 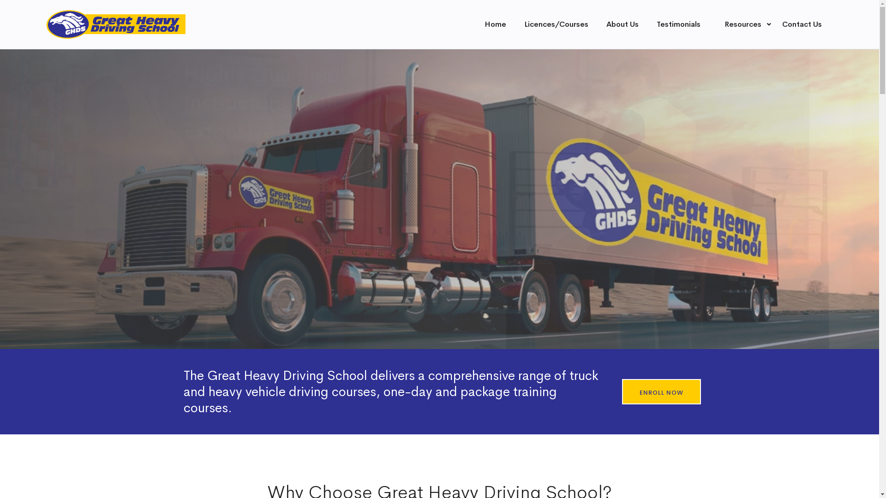 What do you see at coordinates (557, 24) in the screenshot?
I see `Licences/Courses` at bounding box center [557, 24].